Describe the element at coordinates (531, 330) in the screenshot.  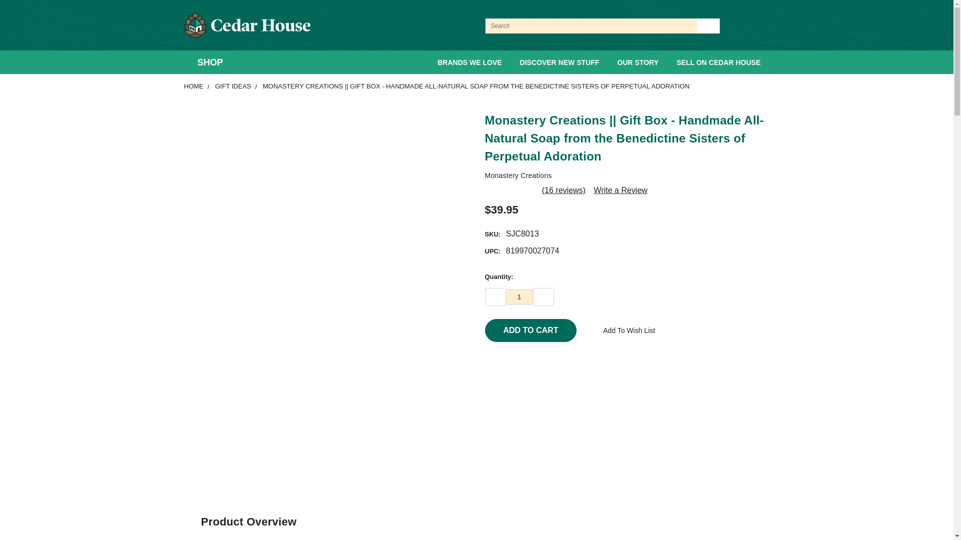
I see `Add to Cart` at that location.